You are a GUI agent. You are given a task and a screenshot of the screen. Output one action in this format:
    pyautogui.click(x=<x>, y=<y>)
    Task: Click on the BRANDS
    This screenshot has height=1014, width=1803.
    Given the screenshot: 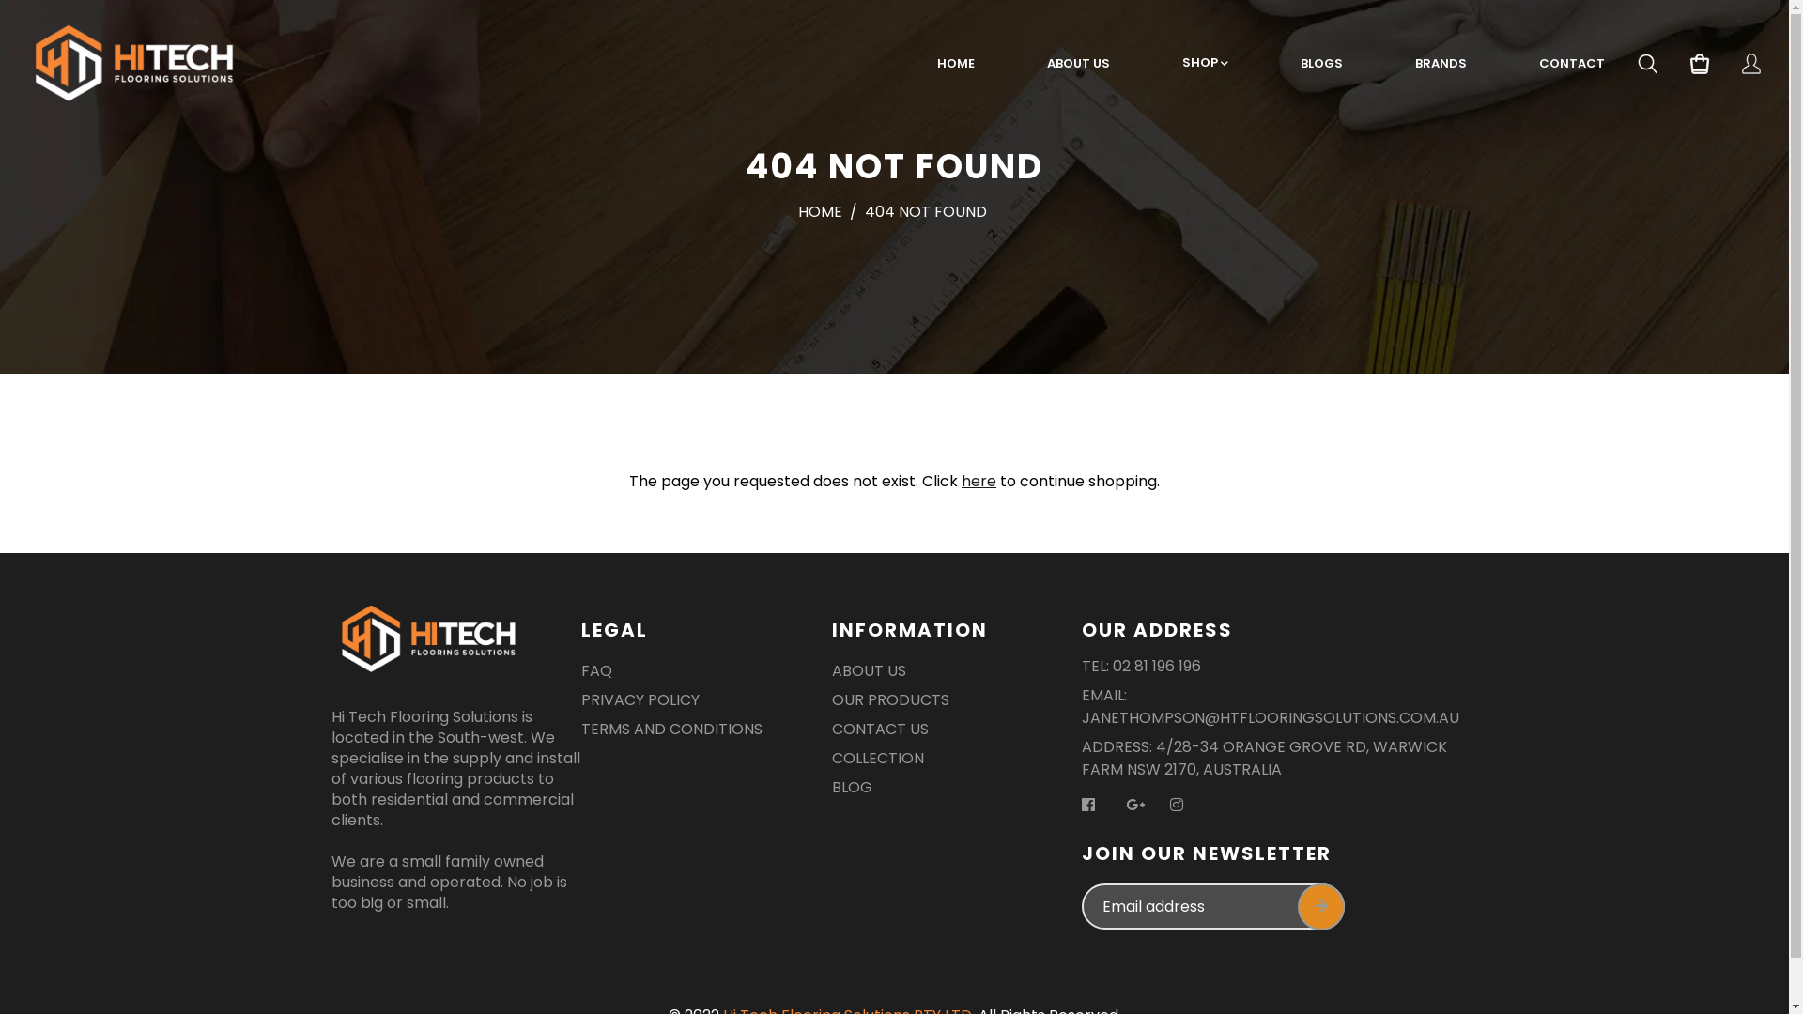 What is the action you would take?
    pyautogui.click(x=1441, y=64)
    